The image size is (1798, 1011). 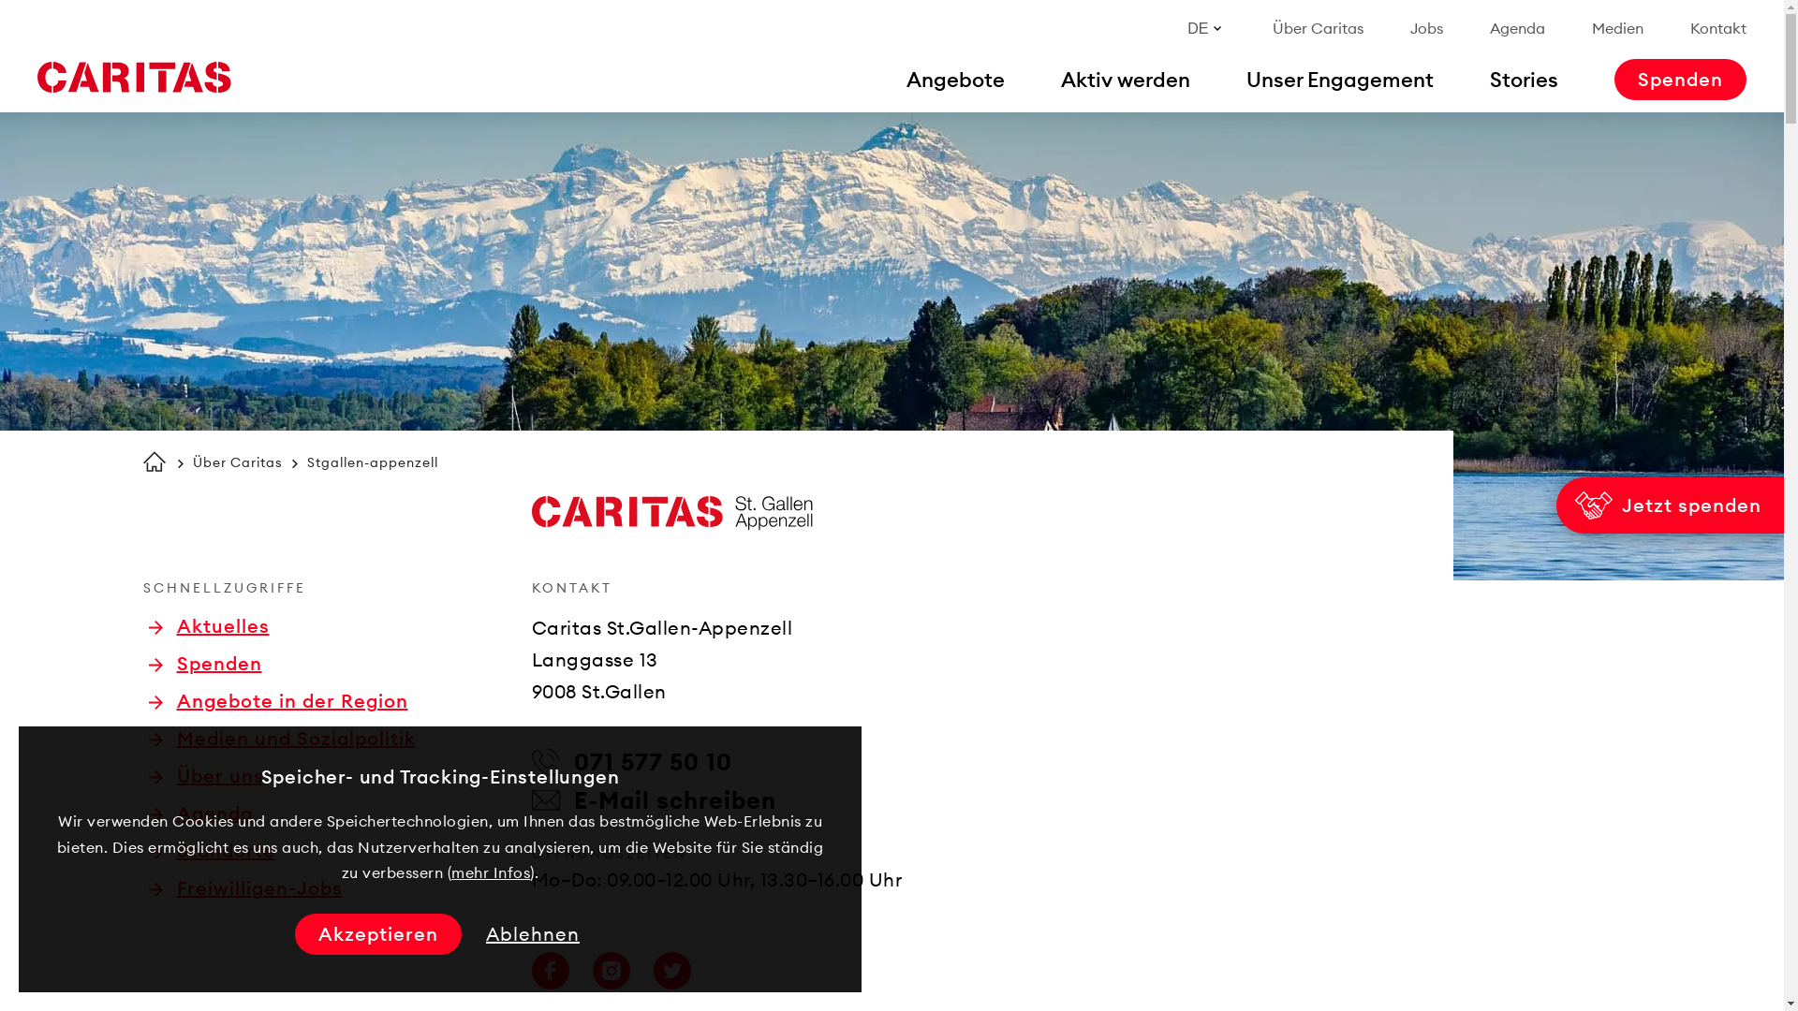 What do you see at coordinates (245, 888) in the screenshot?
I see `Freiwilligen-Jobs` at bounding box center [245, 888].